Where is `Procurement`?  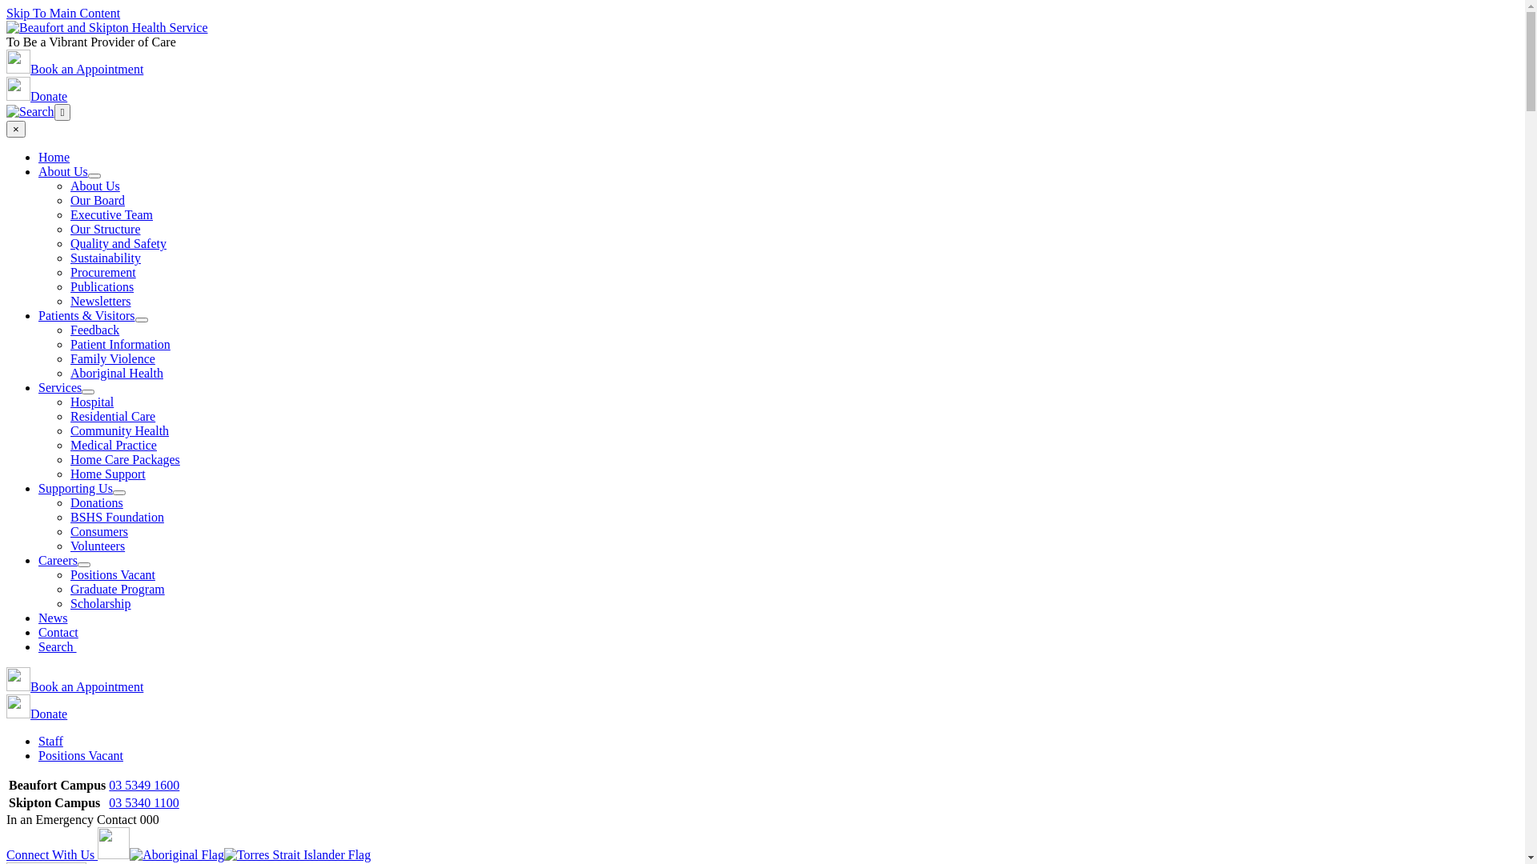
Procurement is located at coordinates (103, 272).